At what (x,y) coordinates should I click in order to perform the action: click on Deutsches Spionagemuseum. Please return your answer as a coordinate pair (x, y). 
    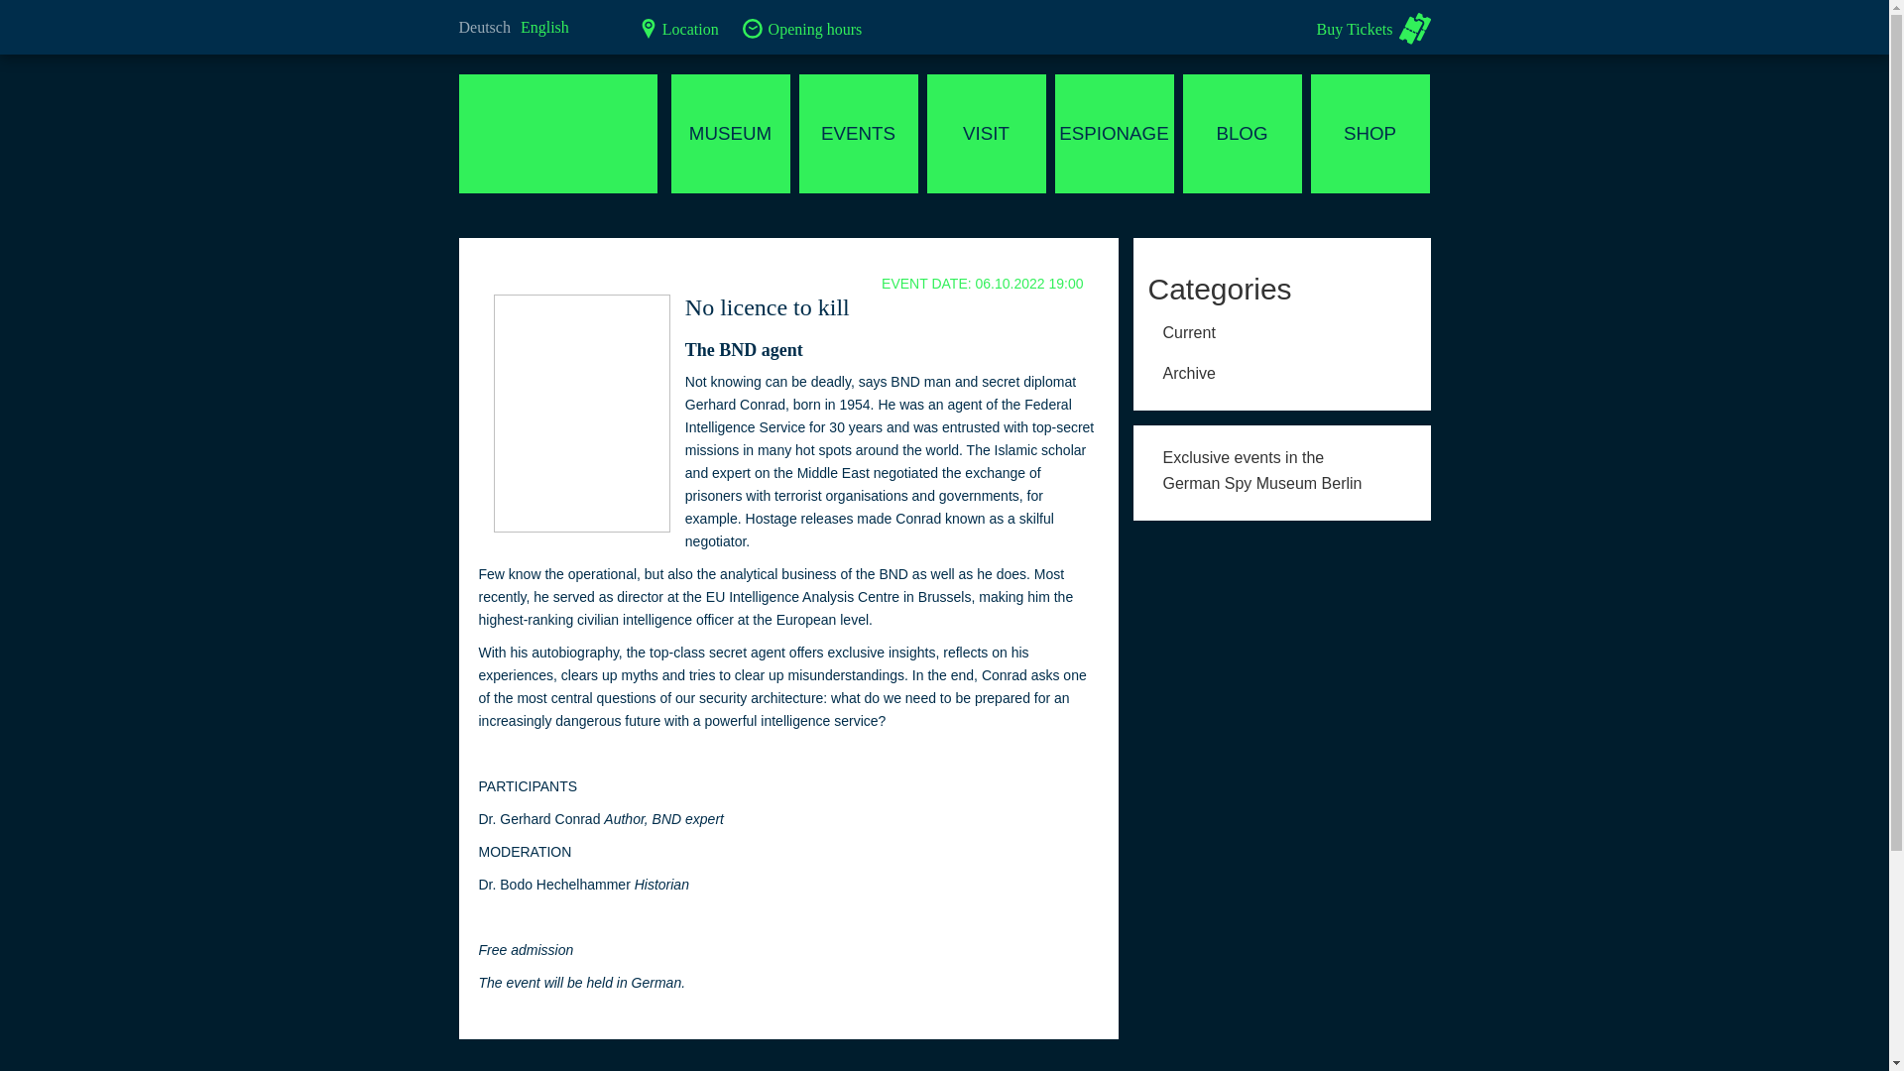
    Looking at the image, I should click on (557, 133).